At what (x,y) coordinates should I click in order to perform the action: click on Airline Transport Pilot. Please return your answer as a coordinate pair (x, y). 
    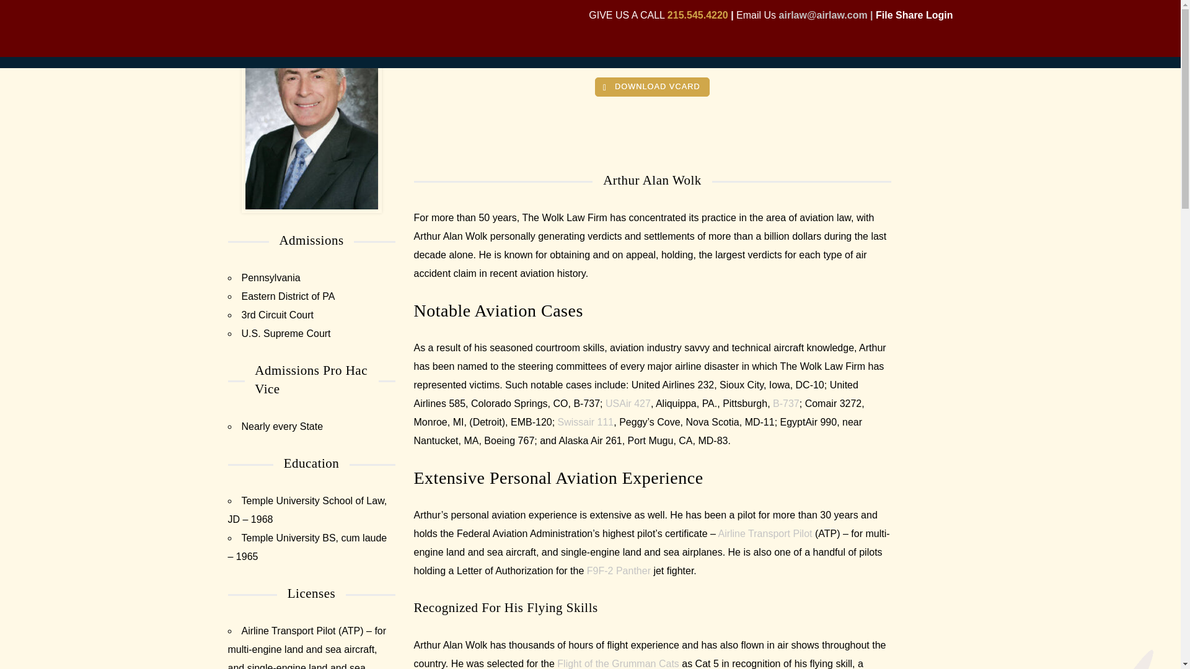
    Looking at the image, I should click on (764, 534).